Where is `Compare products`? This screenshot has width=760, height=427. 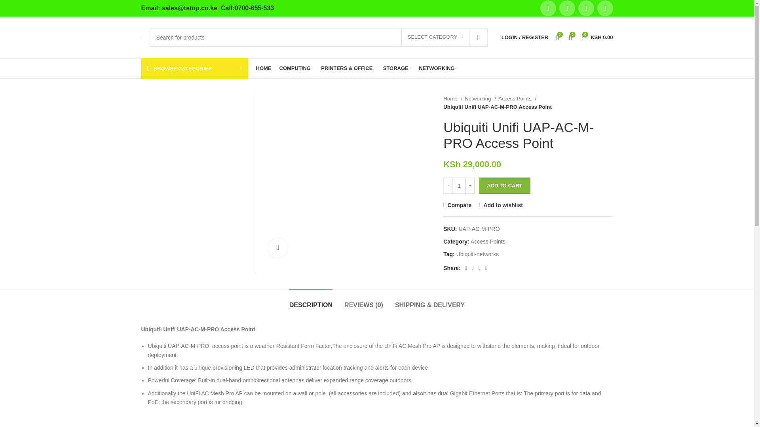
Compare products is located at coordinates (571, 37).